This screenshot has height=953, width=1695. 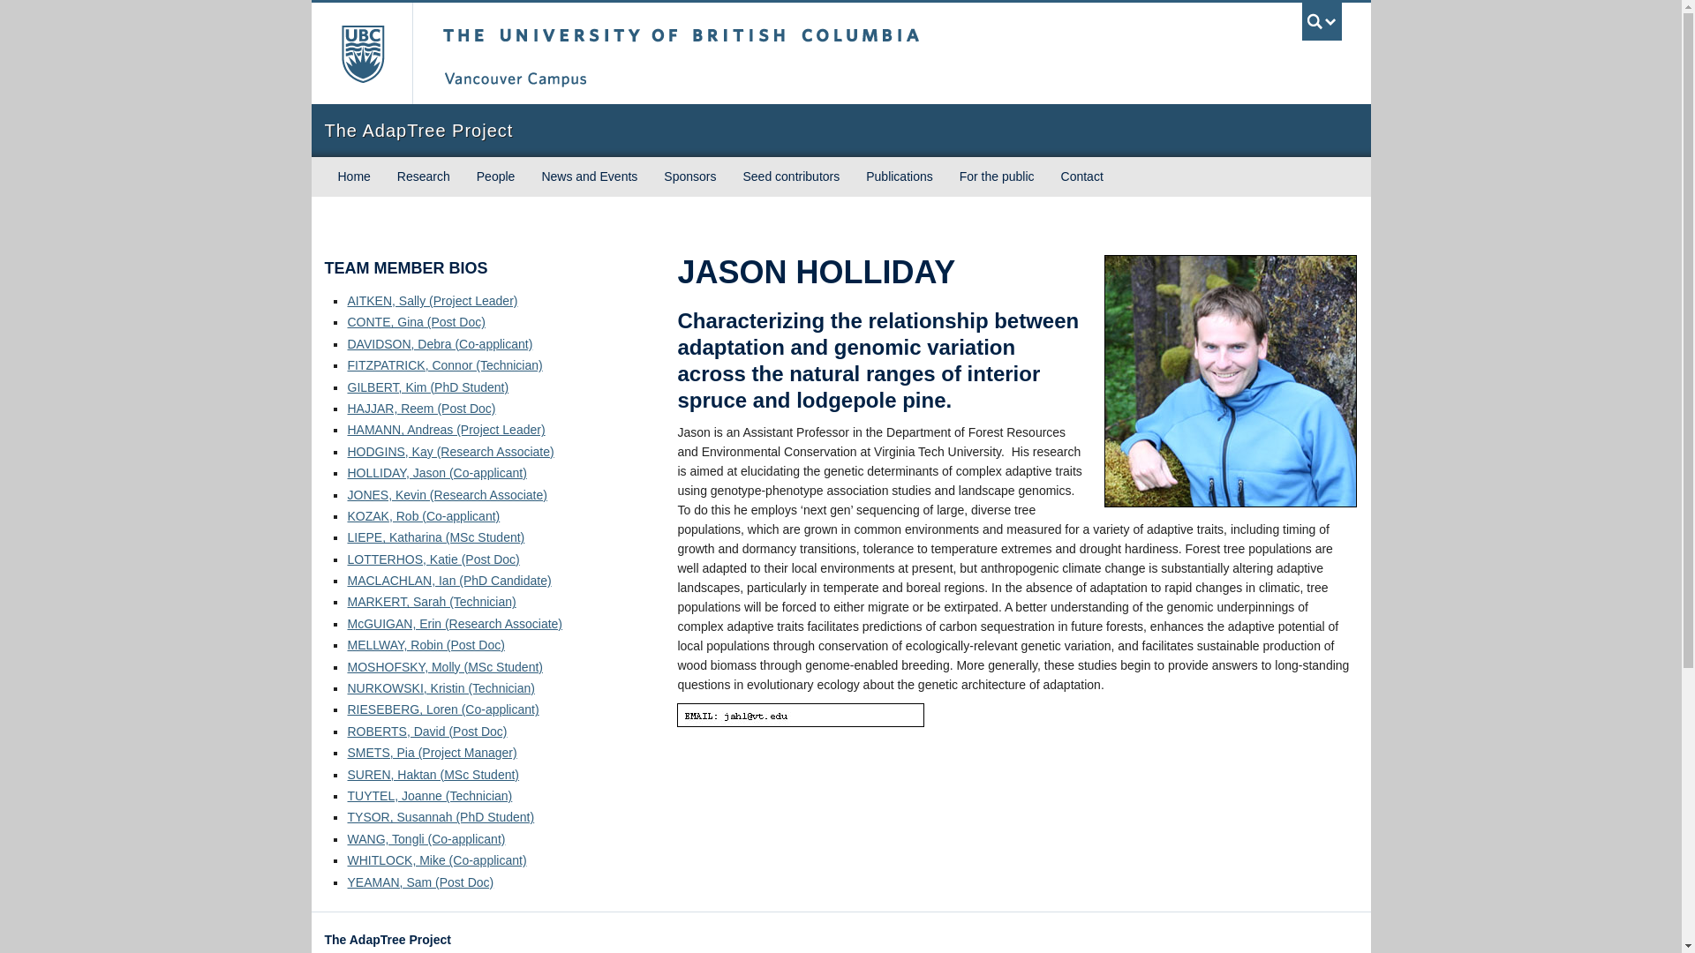 What do you see at coordinates (496, 176) in the screenshot?
I see `People` at bounding box center [496, 176].